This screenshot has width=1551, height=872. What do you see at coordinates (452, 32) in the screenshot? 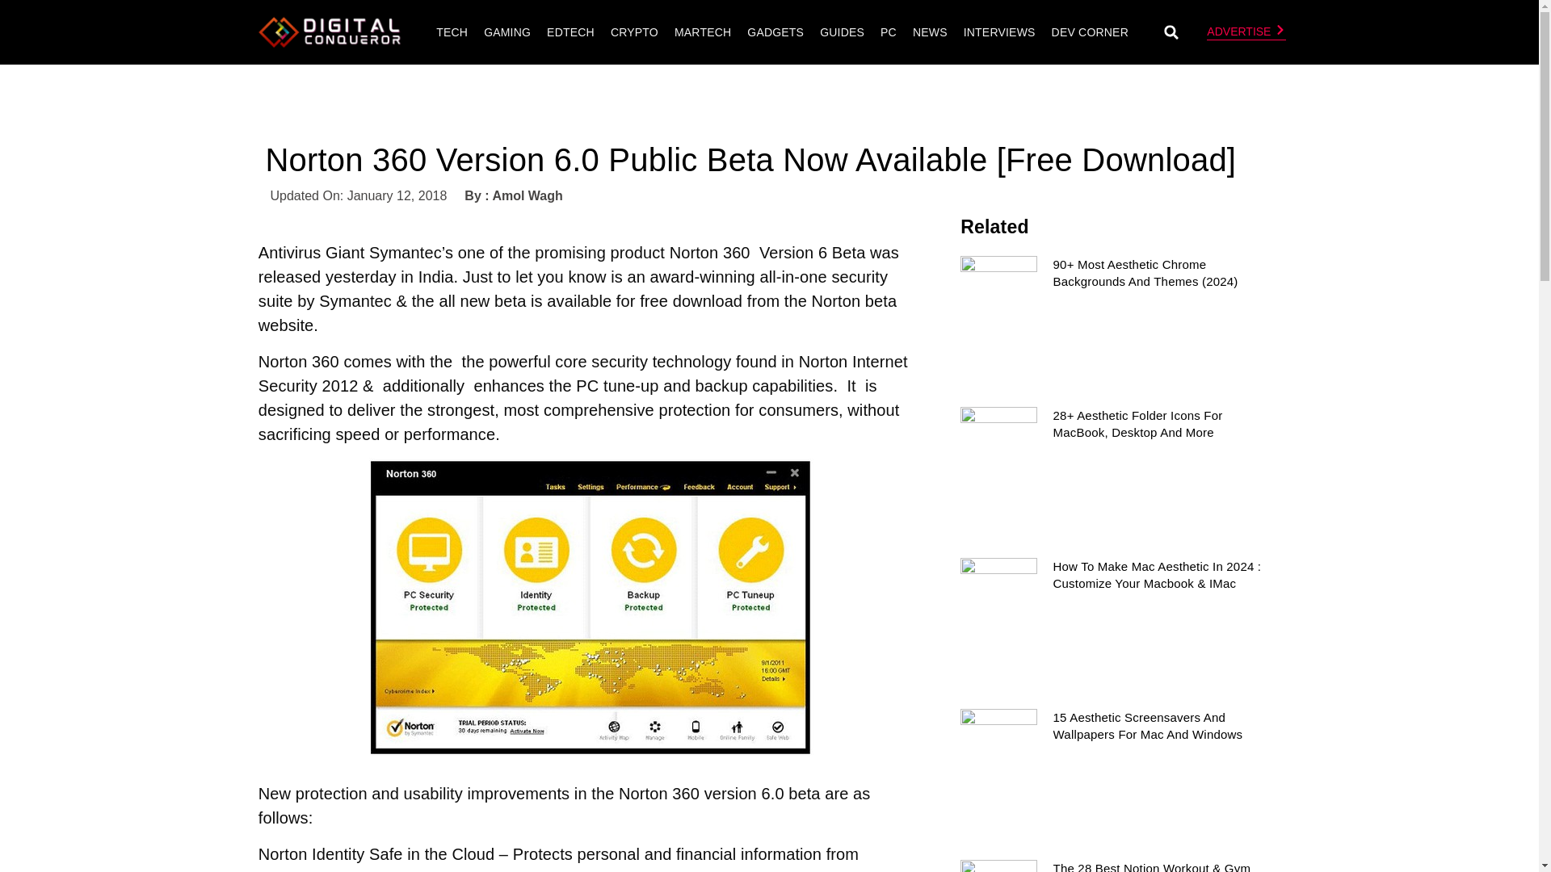
I see `TECH` at bounding box center [452, 32].